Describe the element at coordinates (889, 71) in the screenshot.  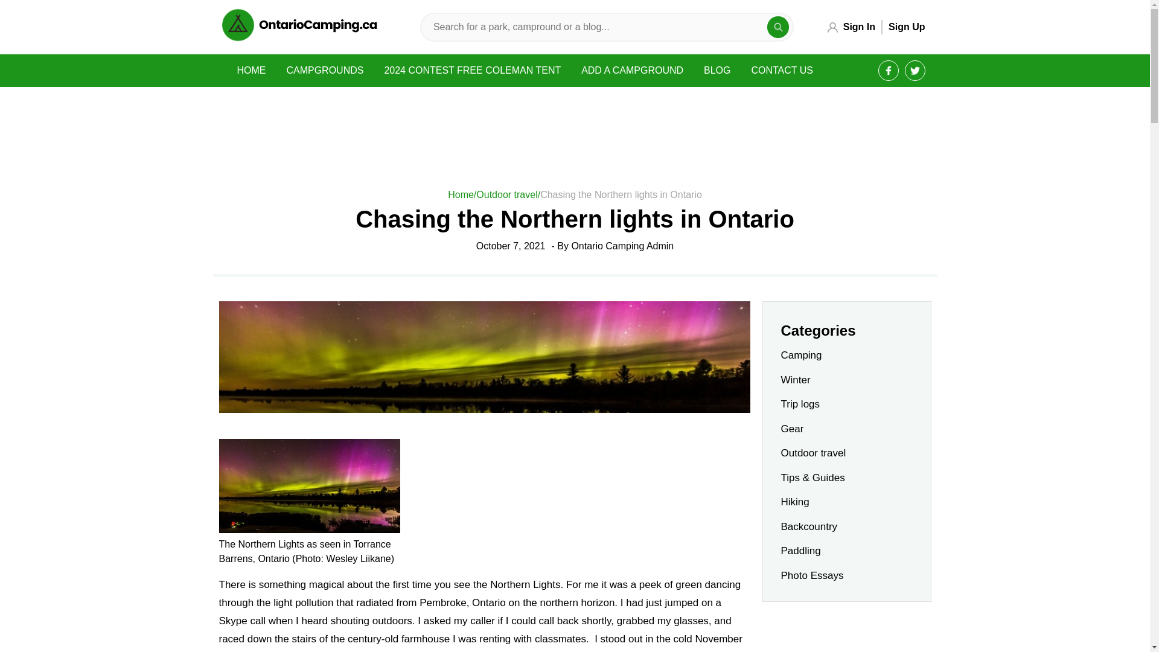
I see `facebook` at that location.